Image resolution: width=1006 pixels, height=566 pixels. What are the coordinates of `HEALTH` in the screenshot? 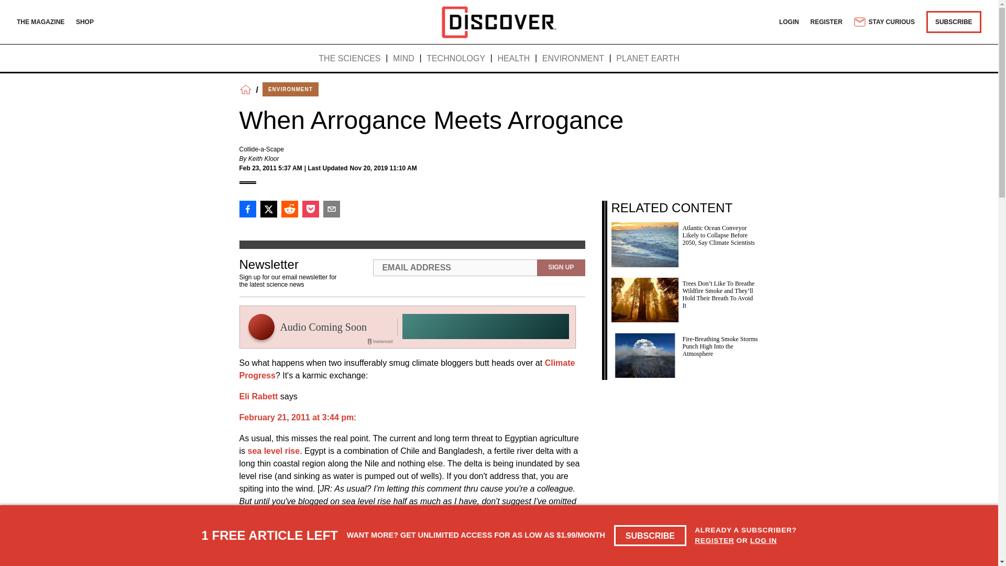 It's located at (513, 59).